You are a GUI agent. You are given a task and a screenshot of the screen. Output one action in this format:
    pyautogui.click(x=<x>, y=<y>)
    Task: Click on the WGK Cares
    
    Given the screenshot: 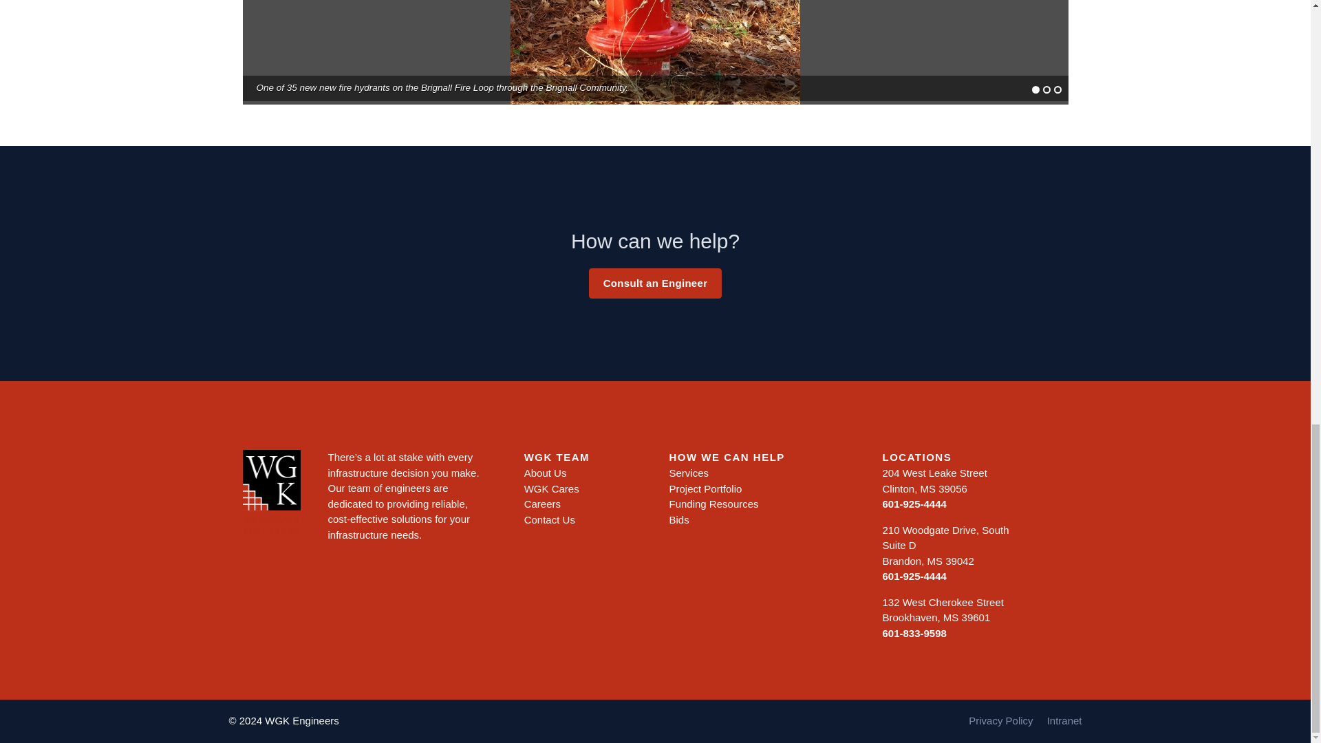 What is the action you would take?
    pyautogui.click(x=552, y=488)
    